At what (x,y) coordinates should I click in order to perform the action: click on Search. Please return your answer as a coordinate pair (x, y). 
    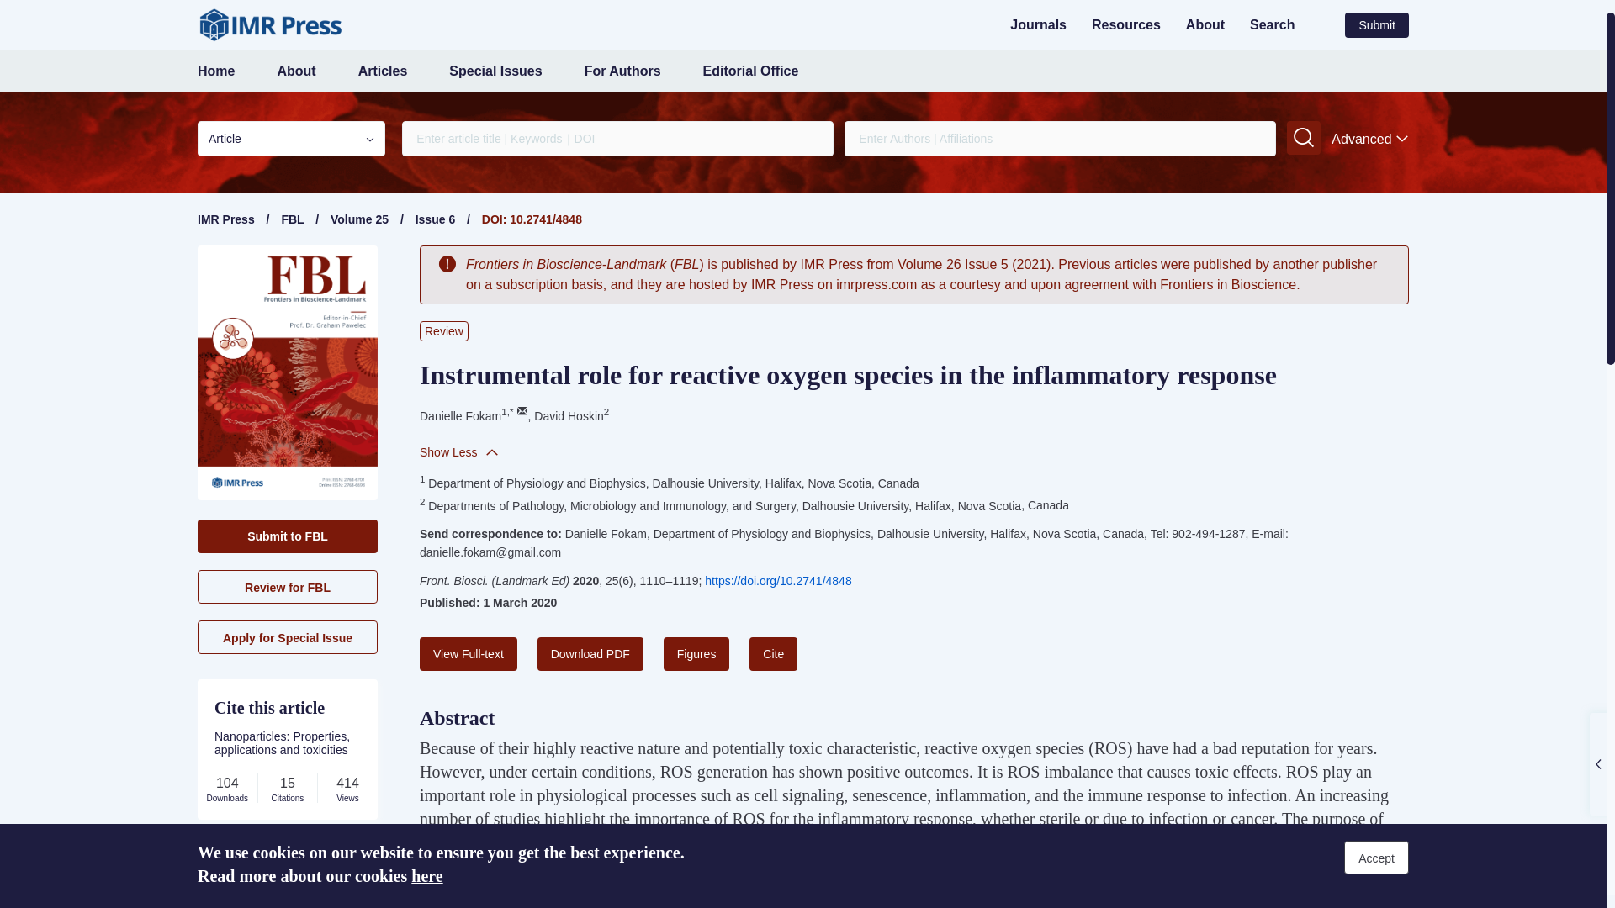
    Looking at the image, I should click on (1272, 24).